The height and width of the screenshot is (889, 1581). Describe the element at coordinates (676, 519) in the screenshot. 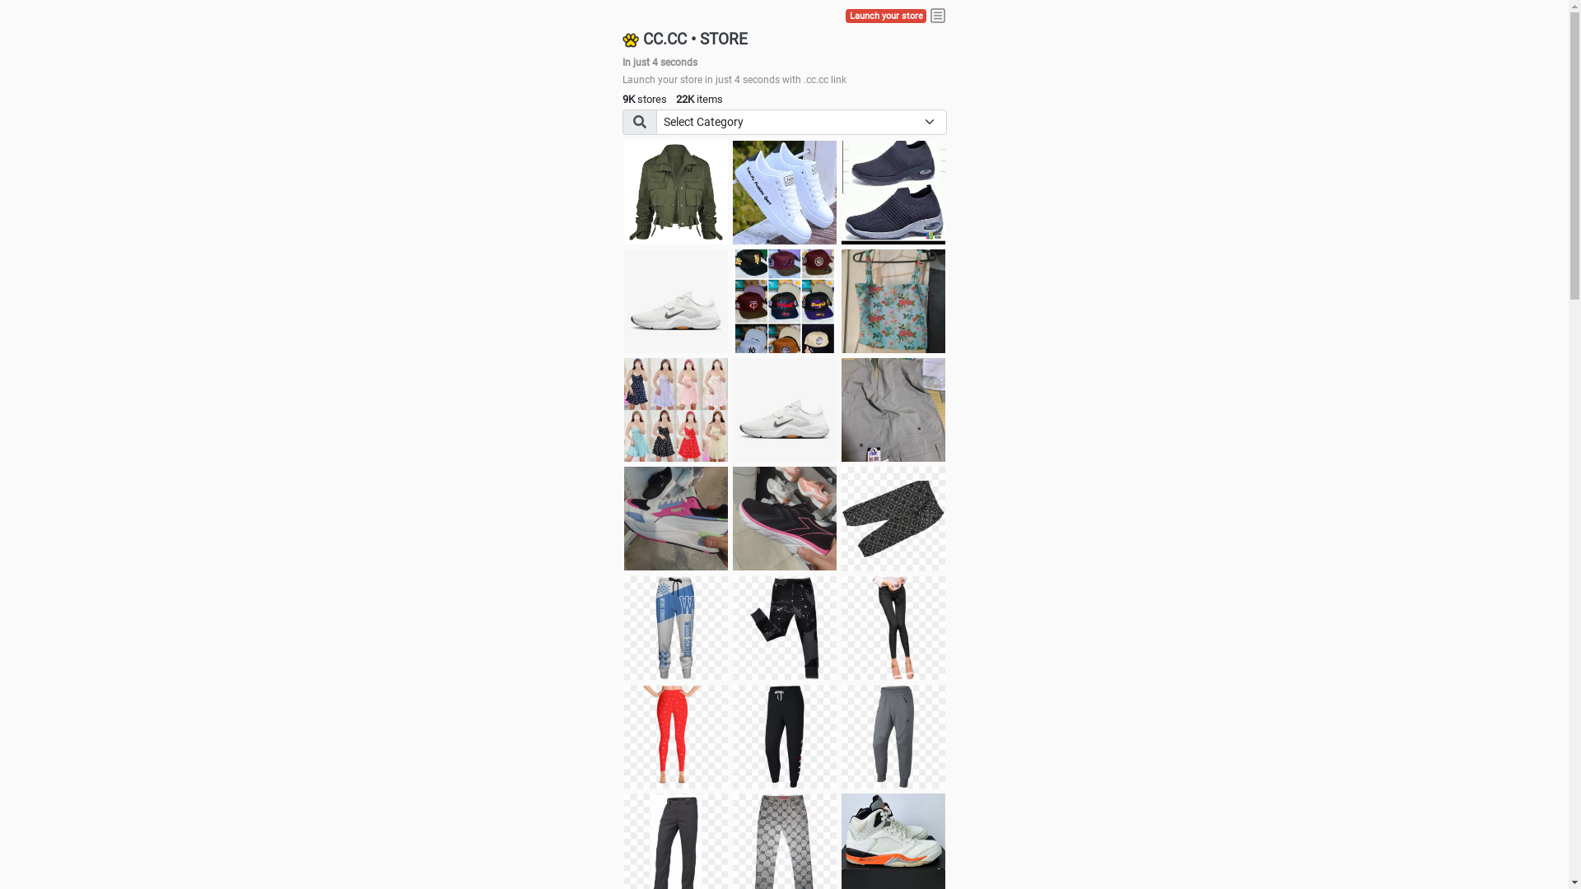

I see `Zapatillas pumas` at that location.